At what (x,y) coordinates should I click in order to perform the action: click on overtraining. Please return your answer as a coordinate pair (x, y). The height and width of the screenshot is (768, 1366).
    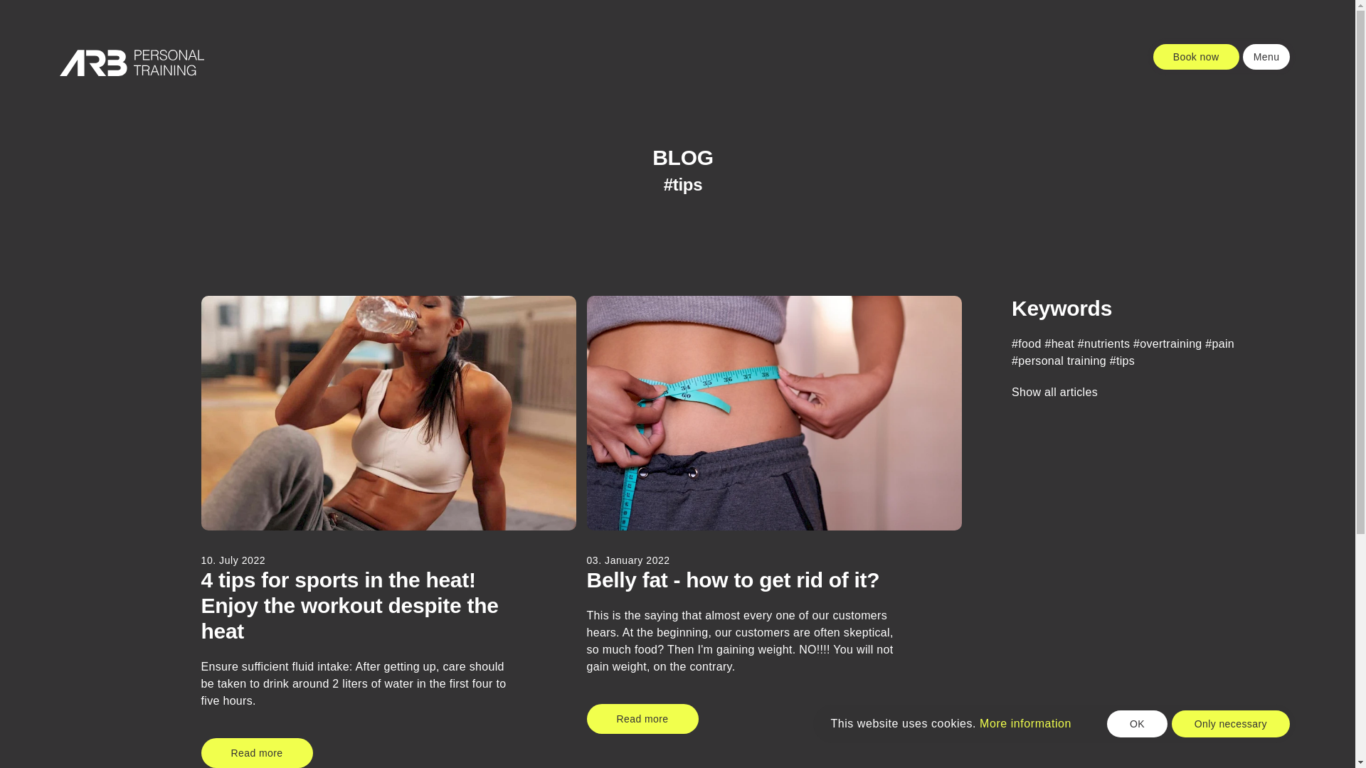
    Looking at the image, I should click on (1168, 344).